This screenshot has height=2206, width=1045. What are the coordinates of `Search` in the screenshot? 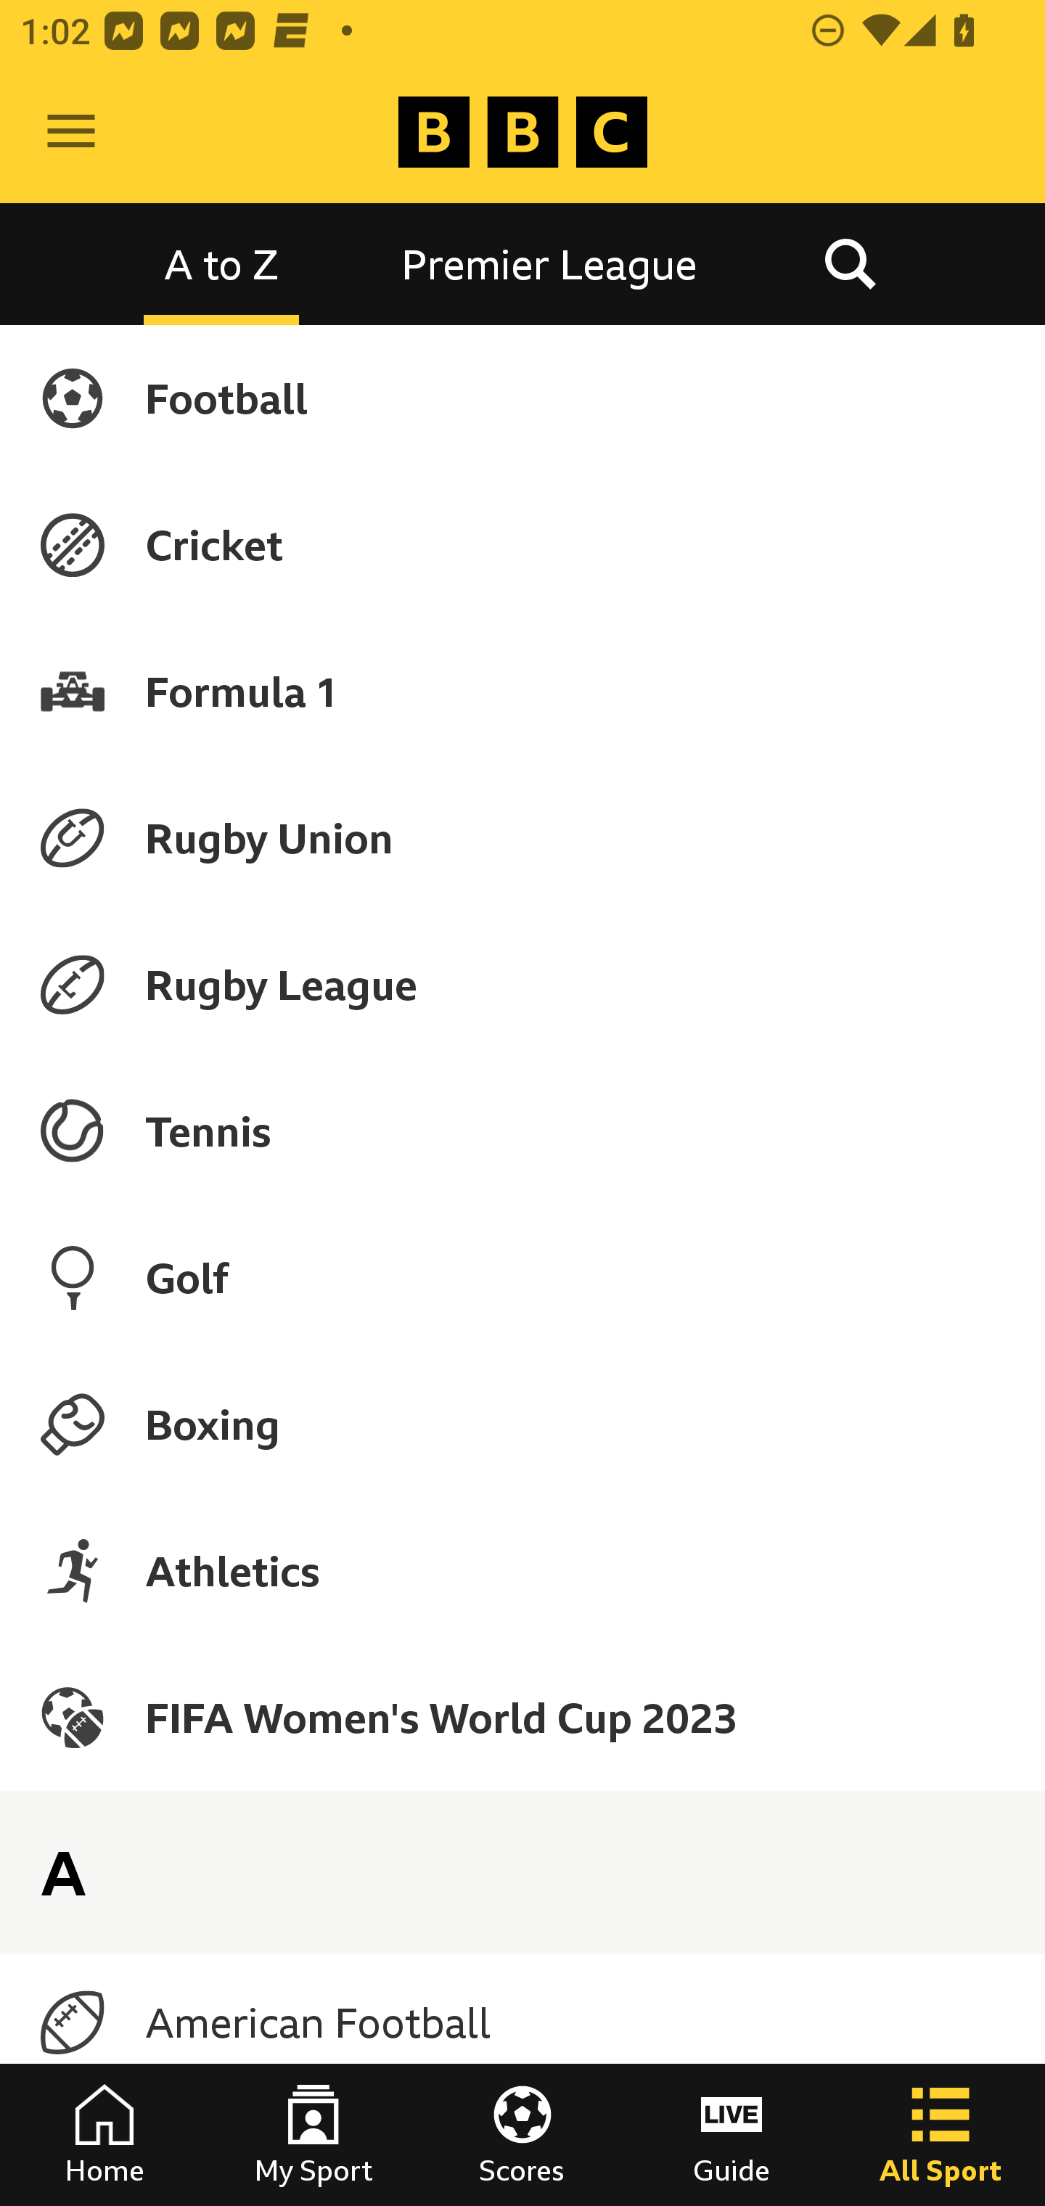 It's located at (850, 263).